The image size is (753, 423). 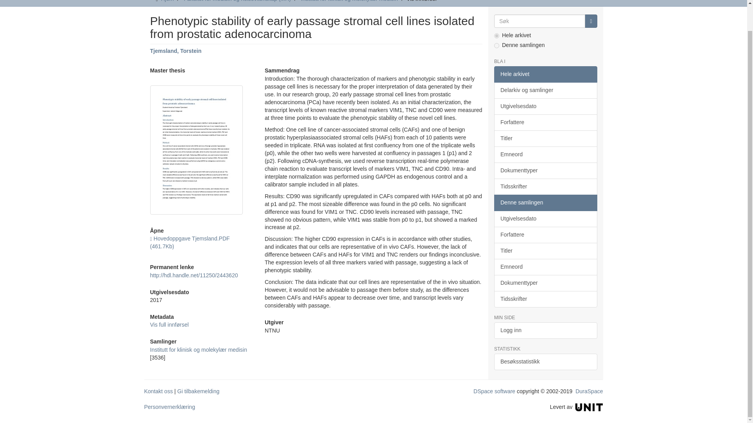 I want to click on Tjemsland, Torstein, so click(x=175, y=51).